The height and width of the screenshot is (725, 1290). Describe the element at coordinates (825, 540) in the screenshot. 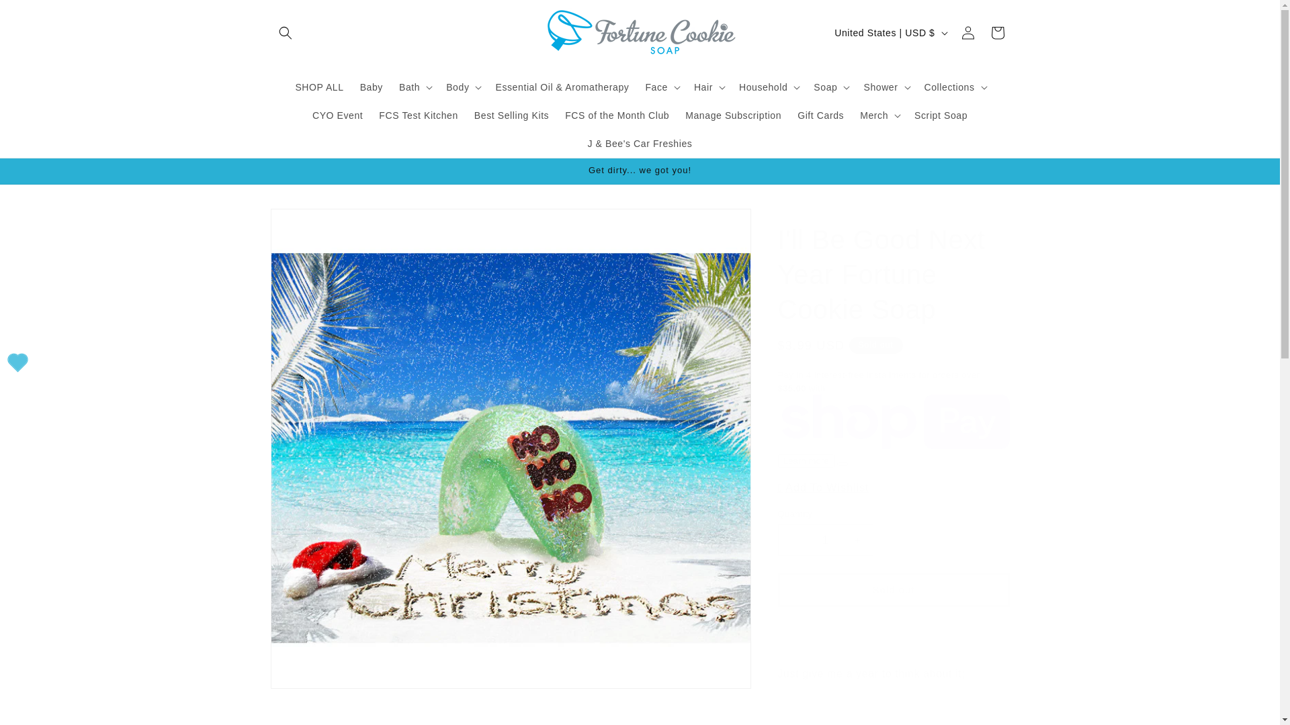

I see `1` at that location.